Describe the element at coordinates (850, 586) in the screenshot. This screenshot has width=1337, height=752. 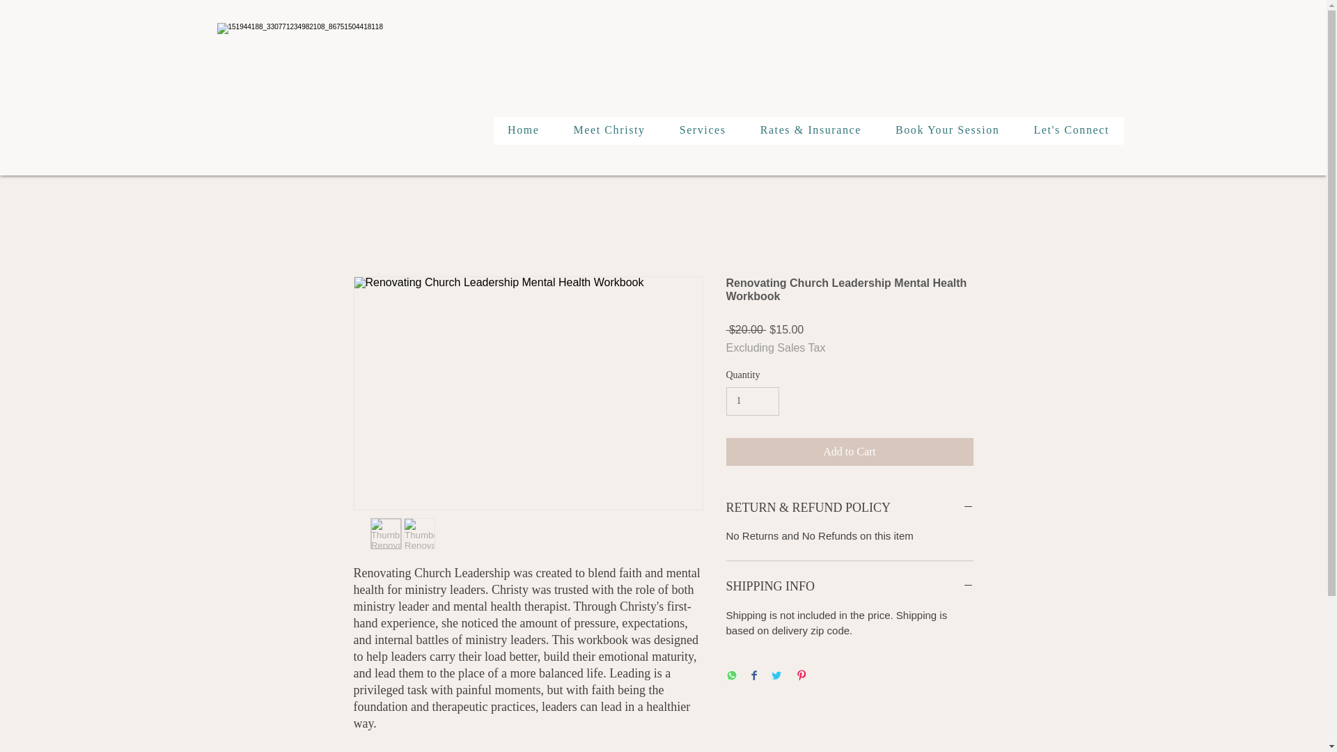
I see `SHIPPING INFO` at that location.